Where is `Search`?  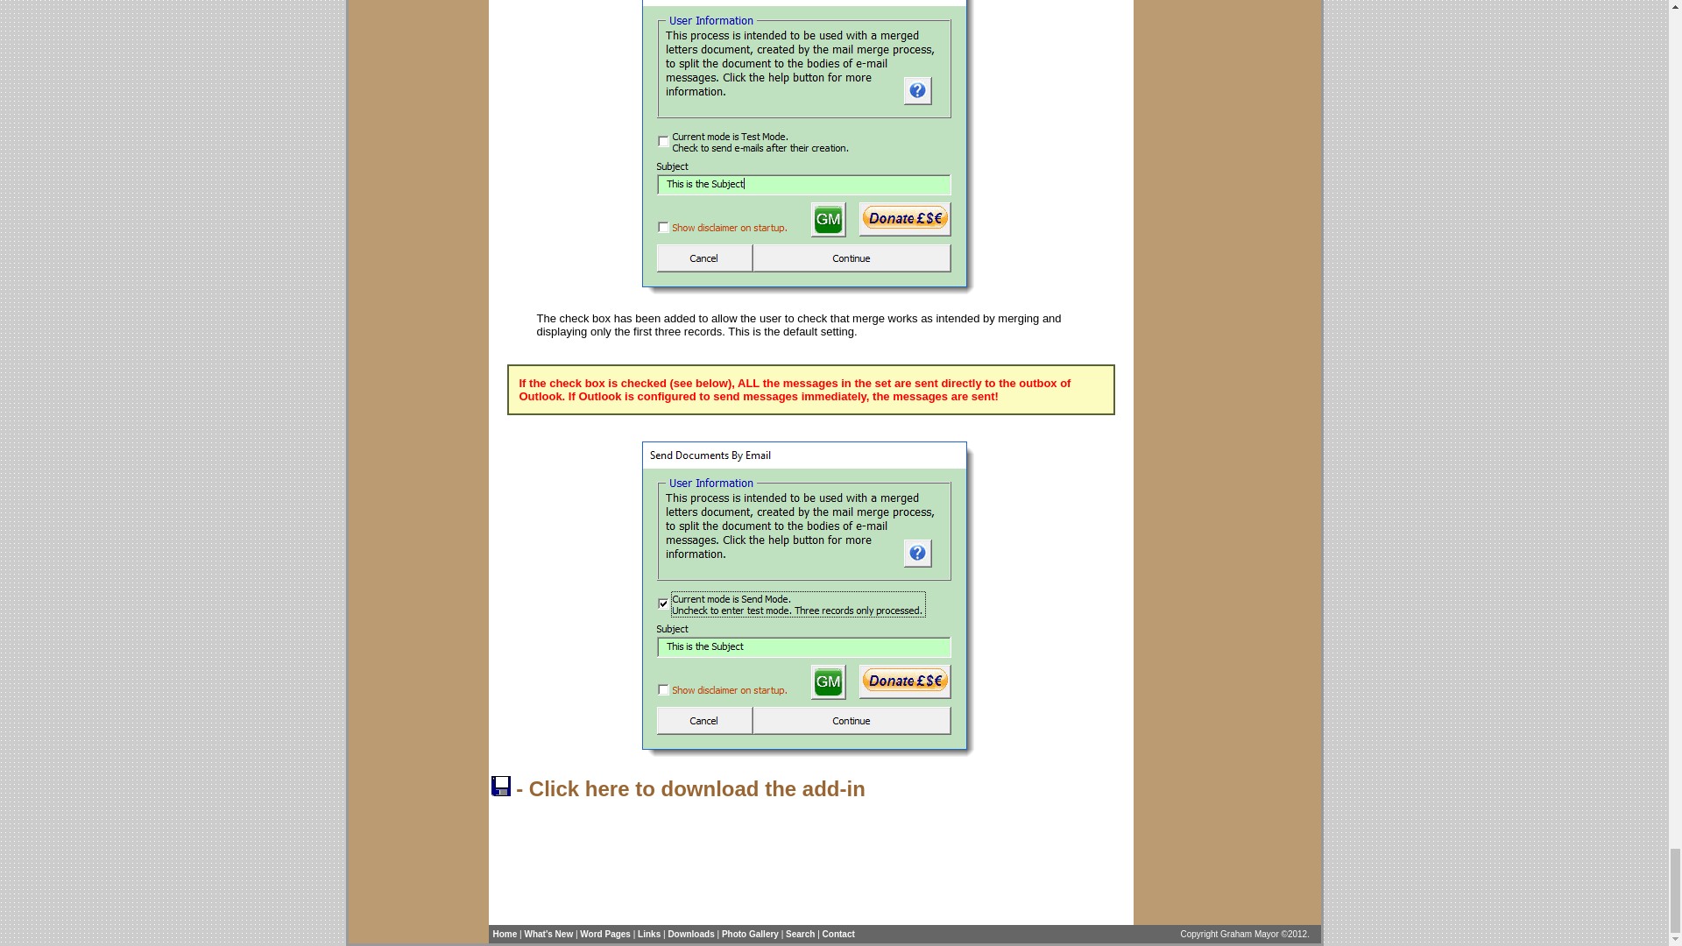 Search is located at coordinates (799, 934).